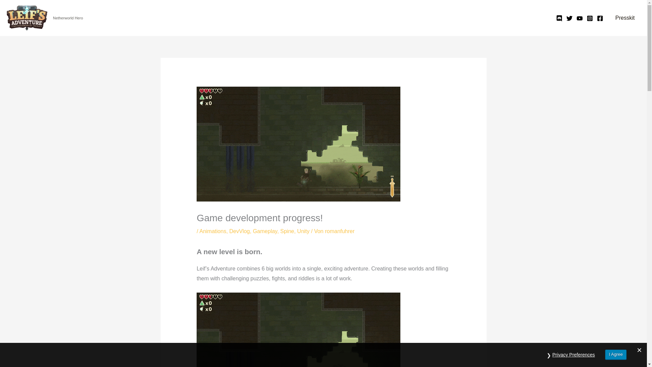  Describe the element at coordinates (287, 231) in the screenshot. I see `Spine` at that location.